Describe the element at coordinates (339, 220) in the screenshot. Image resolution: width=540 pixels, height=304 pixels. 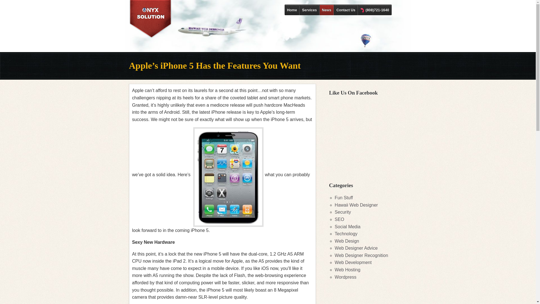
I see `SEO` at that location.